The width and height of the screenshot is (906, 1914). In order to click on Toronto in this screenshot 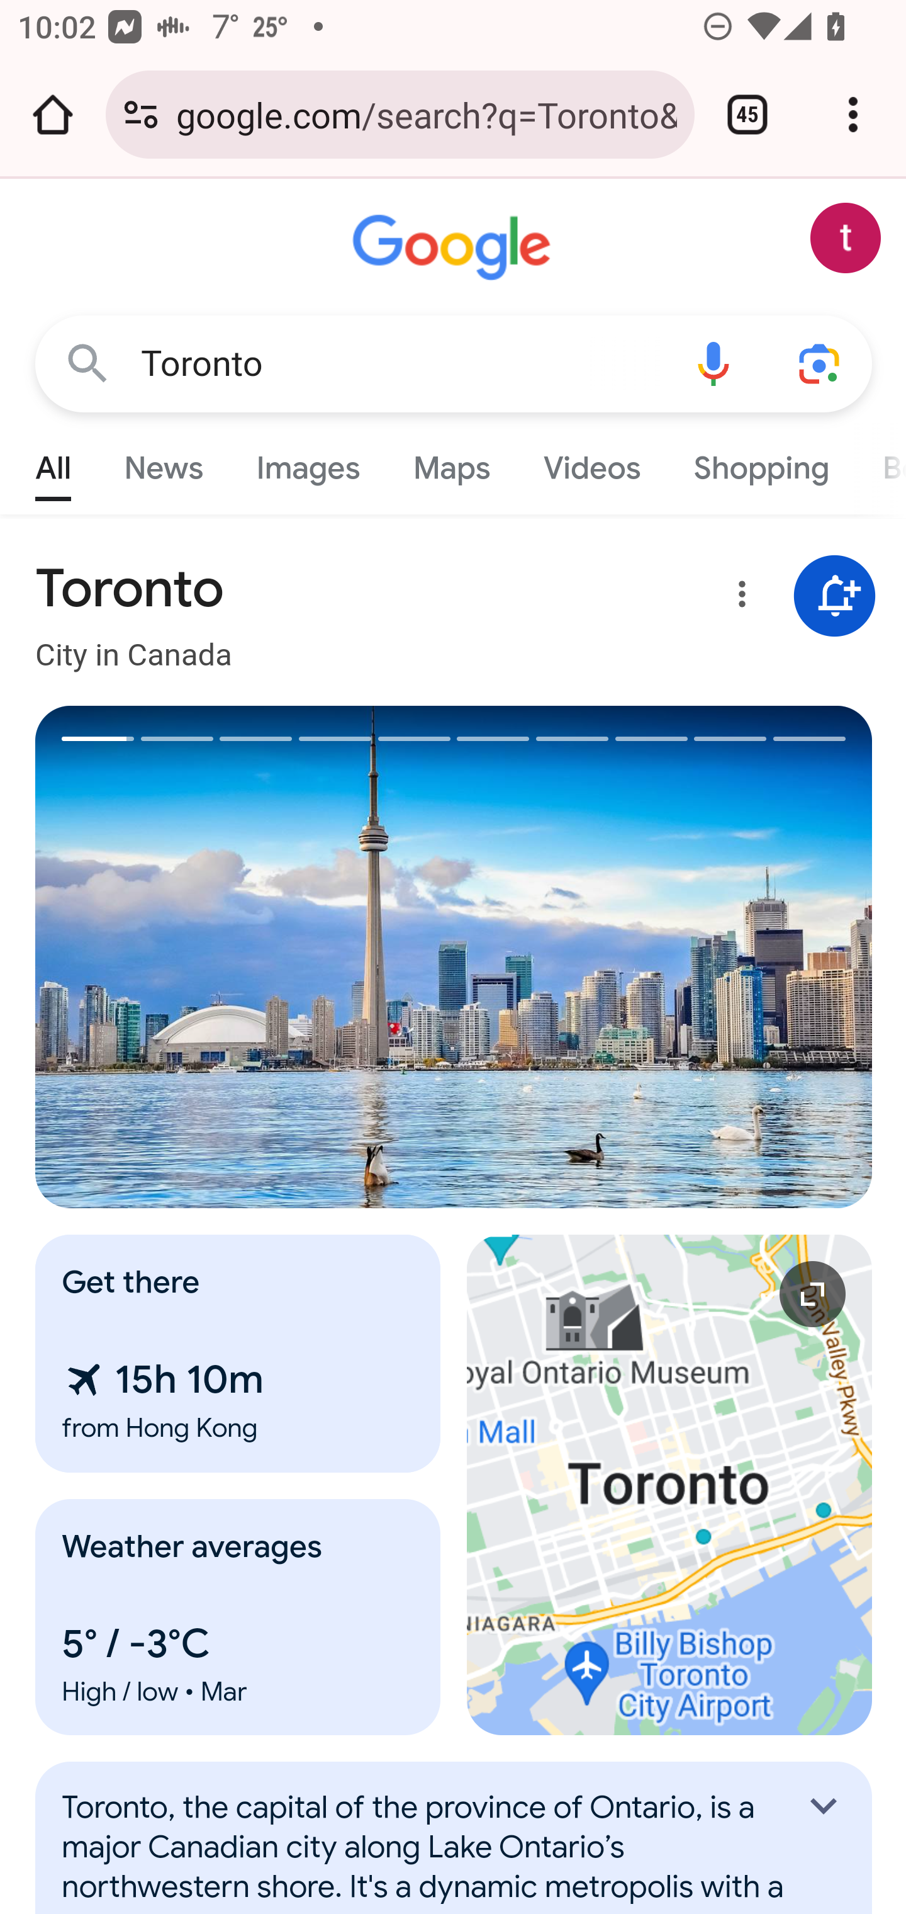, I will do `click(400, 364)`.